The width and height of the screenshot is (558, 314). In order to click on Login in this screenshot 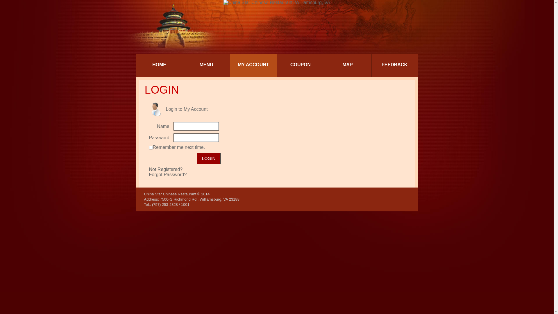, I will do `click(209, 158)`.